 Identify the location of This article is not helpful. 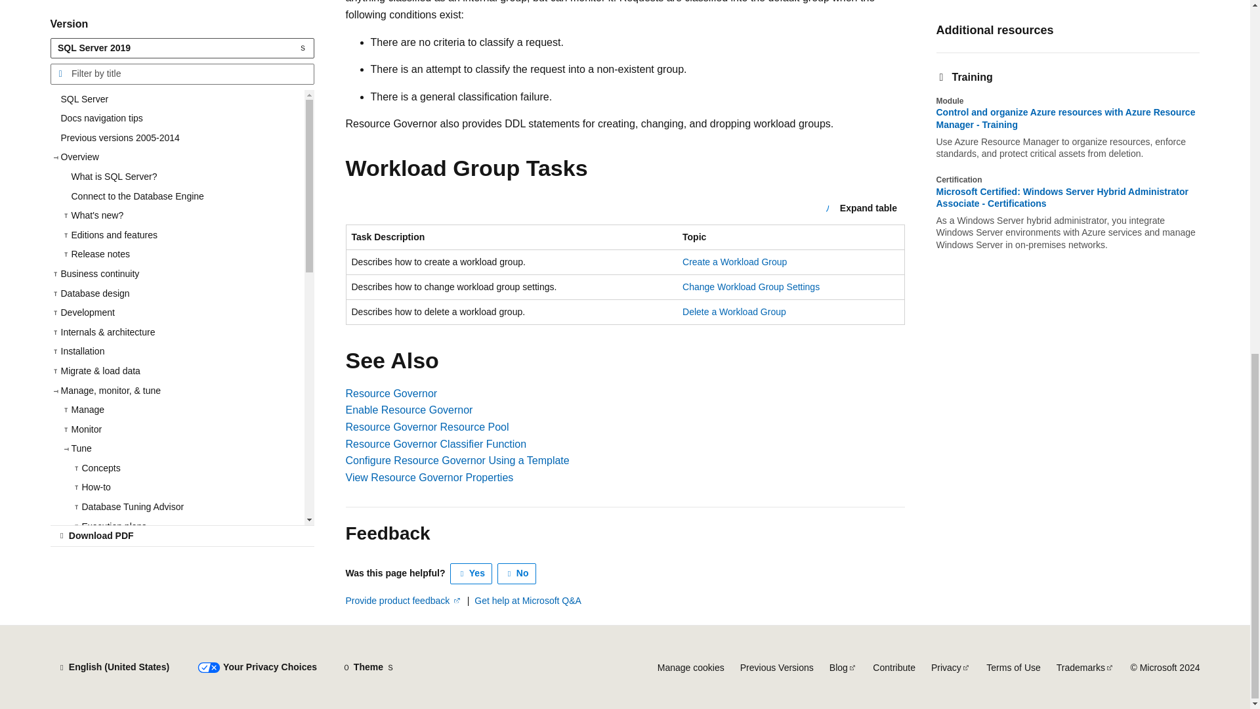
(517, 573).